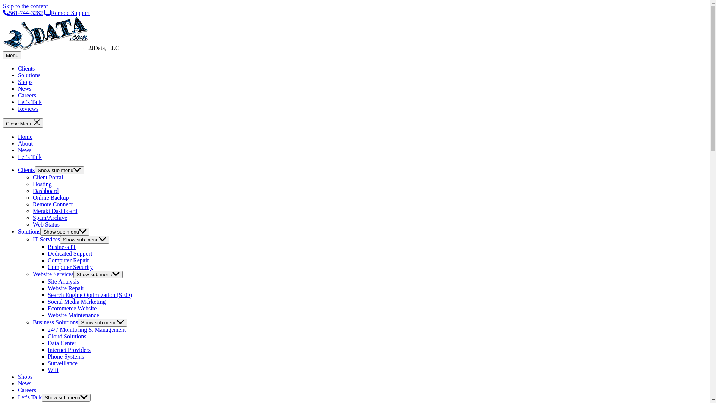 The width and height of the screenshot is (716, 403). I want to click on Menu, so click(12, 55).